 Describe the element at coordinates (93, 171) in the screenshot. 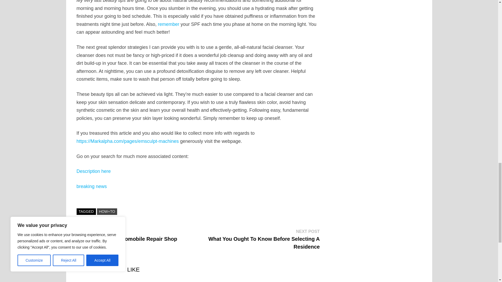

I see `Description here` at that location.